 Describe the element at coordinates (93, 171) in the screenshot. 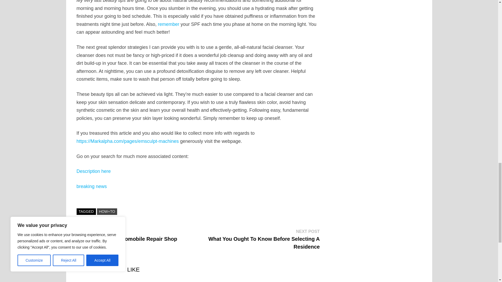

I see `Description here` at that location.